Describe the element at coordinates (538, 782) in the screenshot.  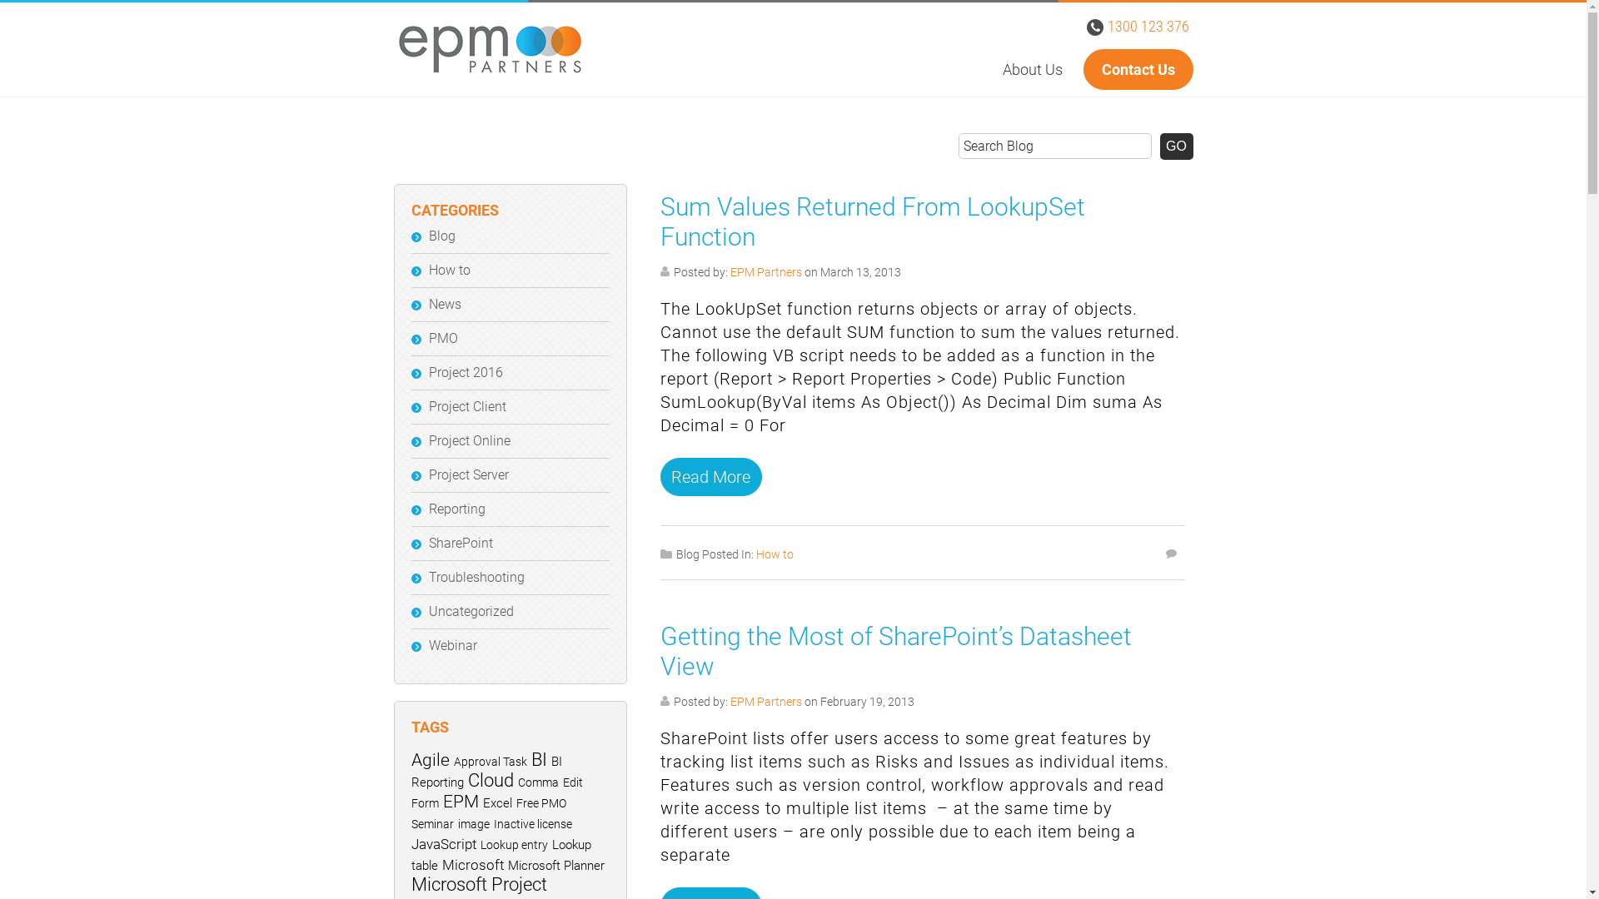
I see `Comma` at that location.